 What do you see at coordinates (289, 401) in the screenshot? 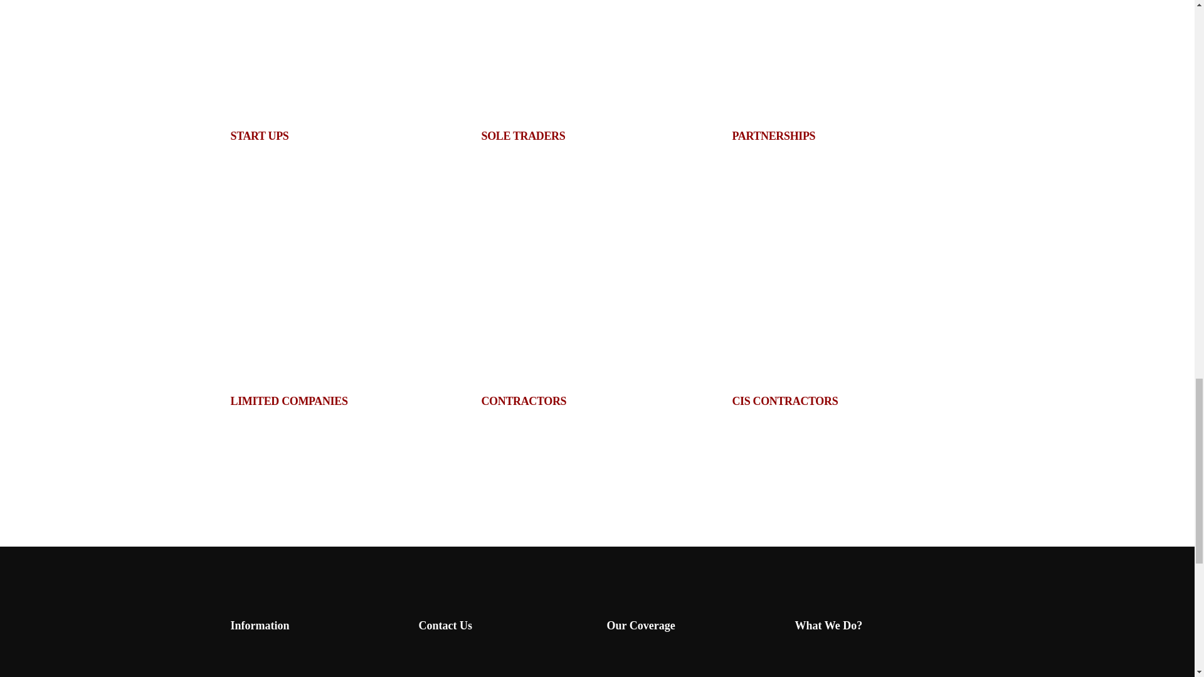
I see `LIMITED COMPANIES` at bounding box center [289, 401].